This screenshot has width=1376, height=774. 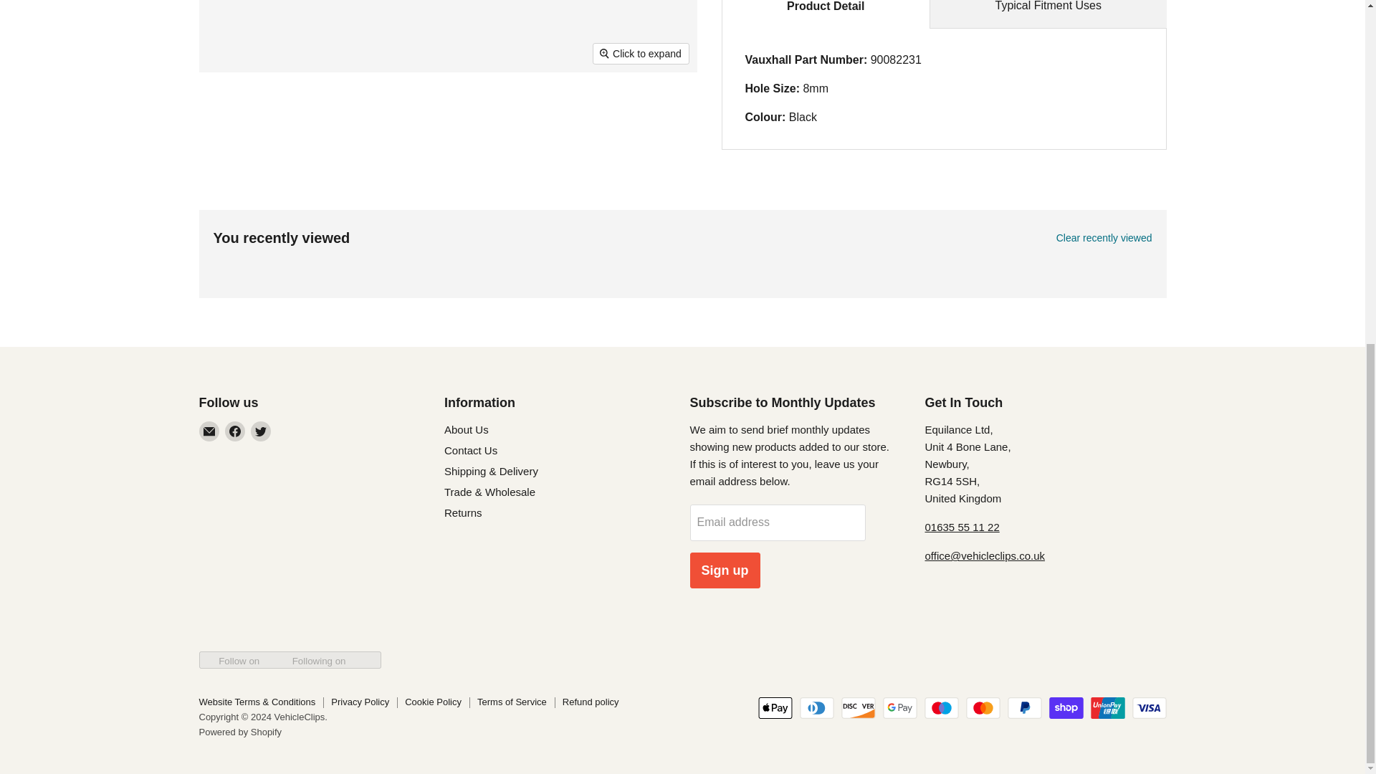 What do you see at coordinates (816, 708) in the screenshot?
I see `Diners Club` at bounding box center [816, 708].